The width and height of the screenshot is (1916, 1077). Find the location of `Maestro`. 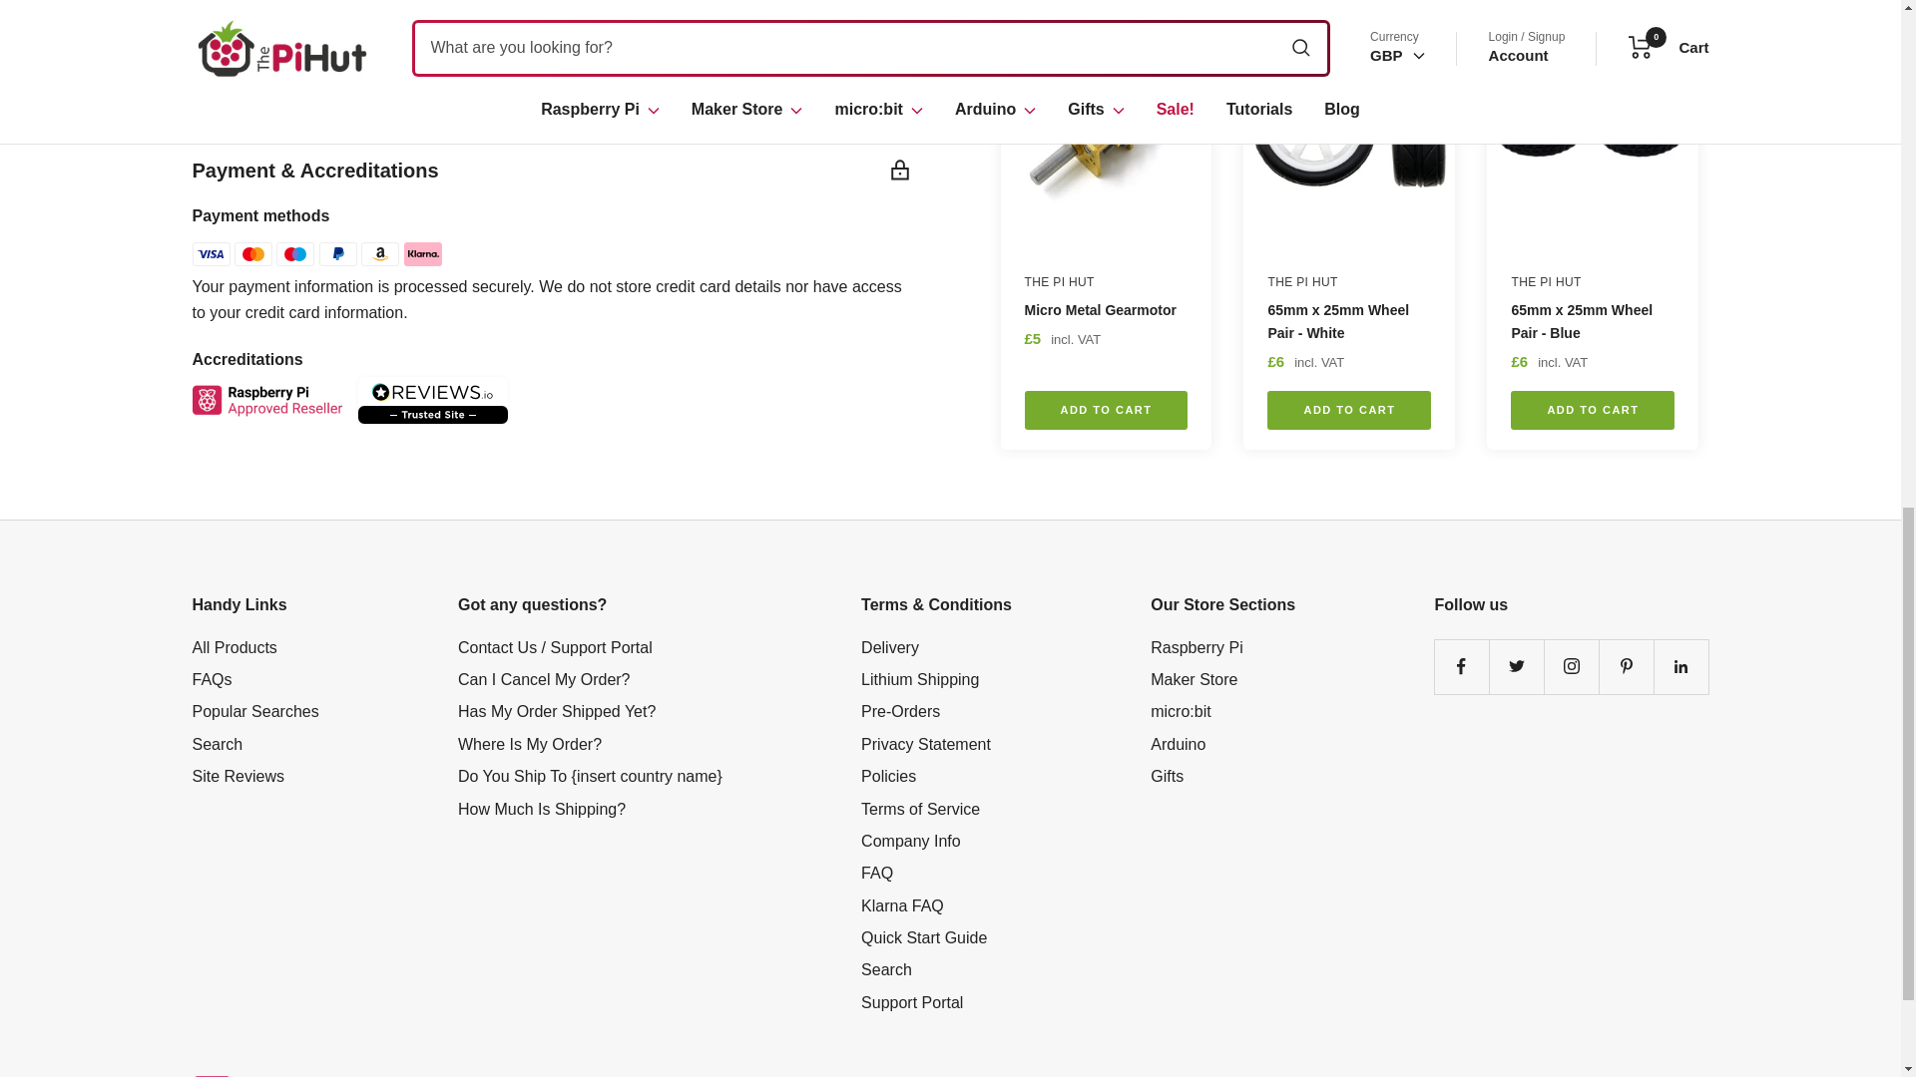

Maestro is located at coordinates (294, 253).